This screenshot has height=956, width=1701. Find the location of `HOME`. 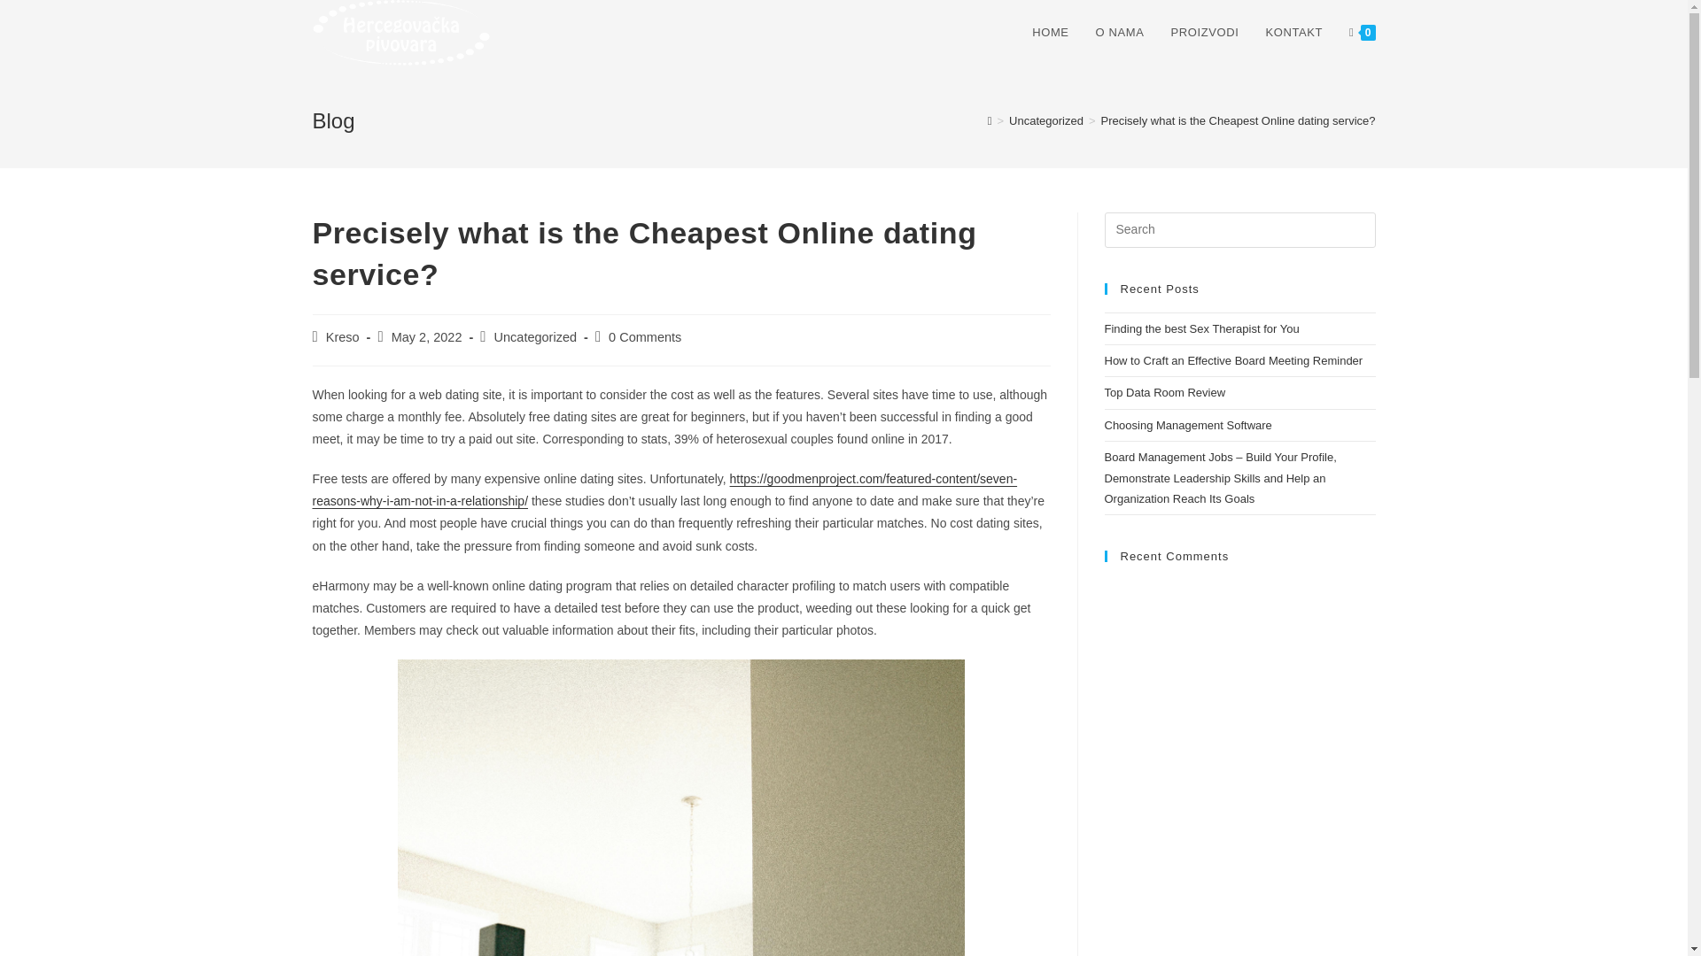

HOME is located at coordinates (1051, 33).